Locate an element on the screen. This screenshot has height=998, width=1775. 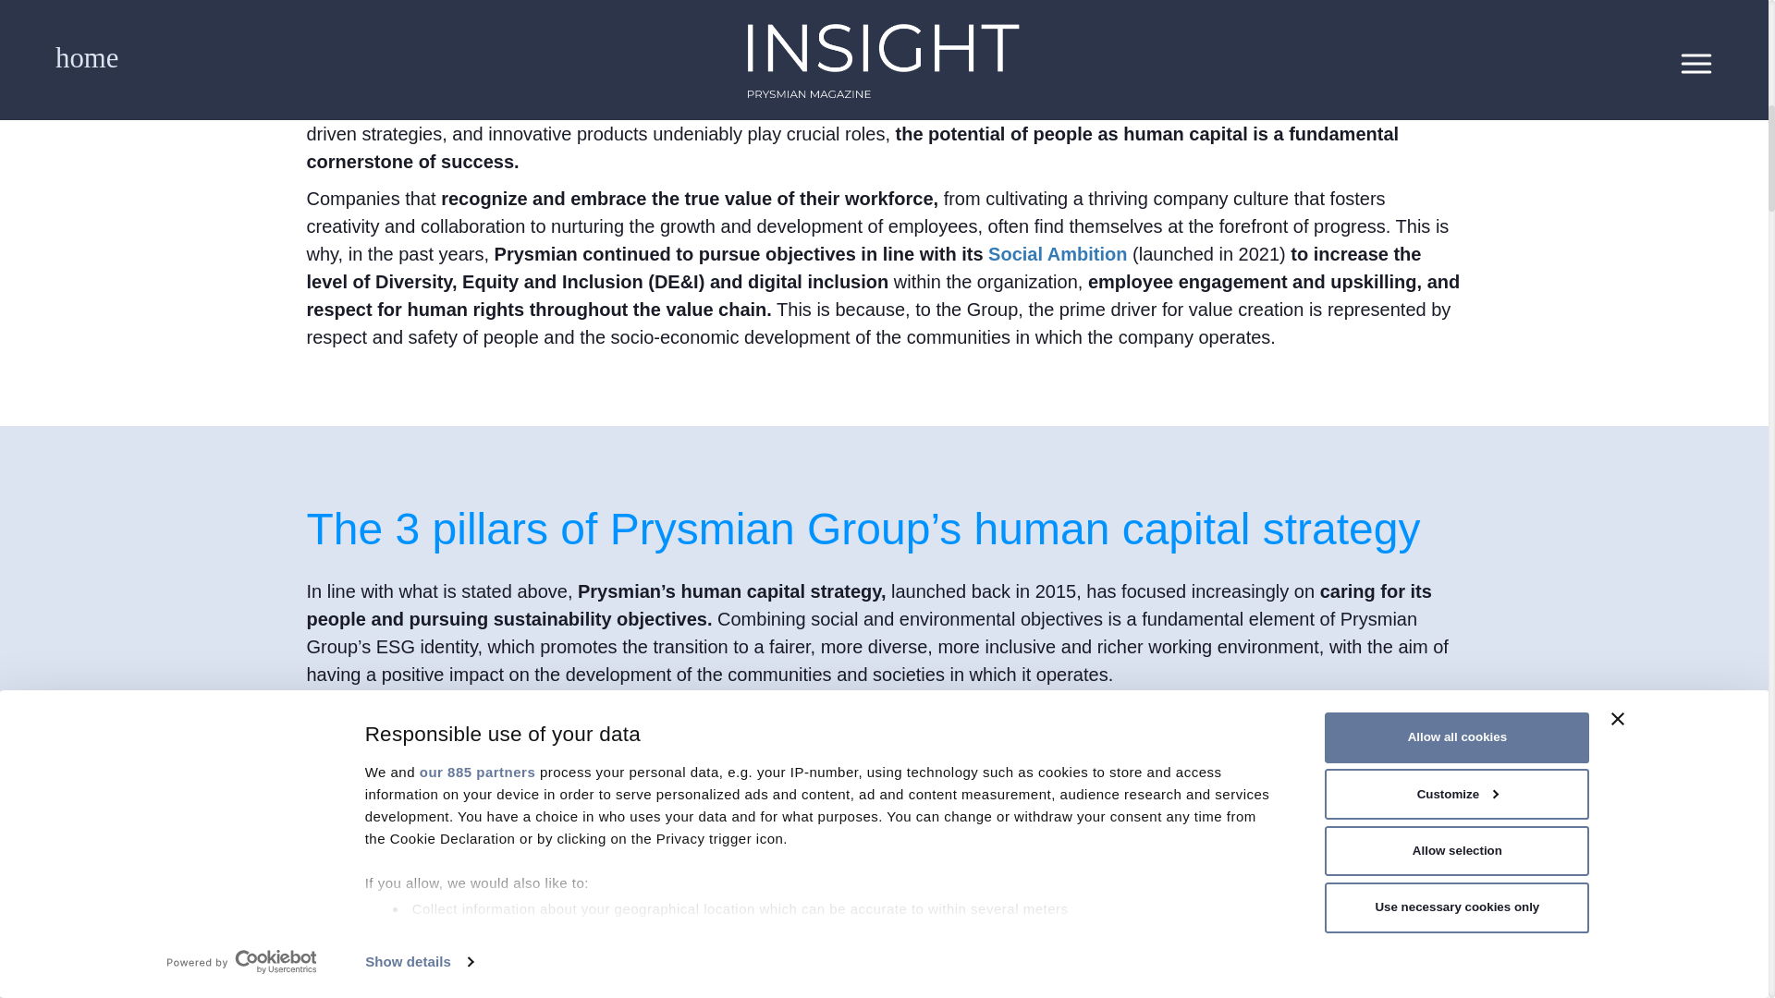
Cookie Policy is located at coordinates (590, 91).